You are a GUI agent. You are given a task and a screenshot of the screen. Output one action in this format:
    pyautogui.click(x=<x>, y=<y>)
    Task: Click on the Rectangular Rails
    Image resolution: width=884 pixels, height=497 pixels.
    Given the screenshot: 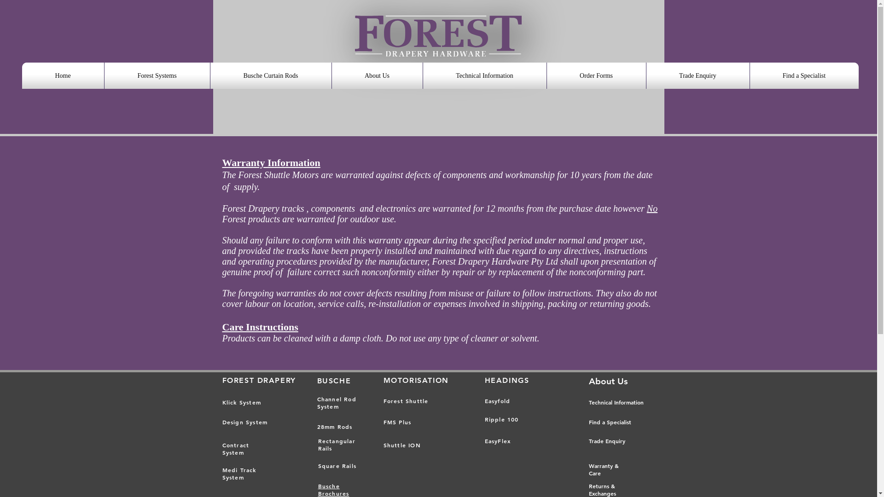 What is the action you would take?
    pyautogui.click(x=336, y=445)
    